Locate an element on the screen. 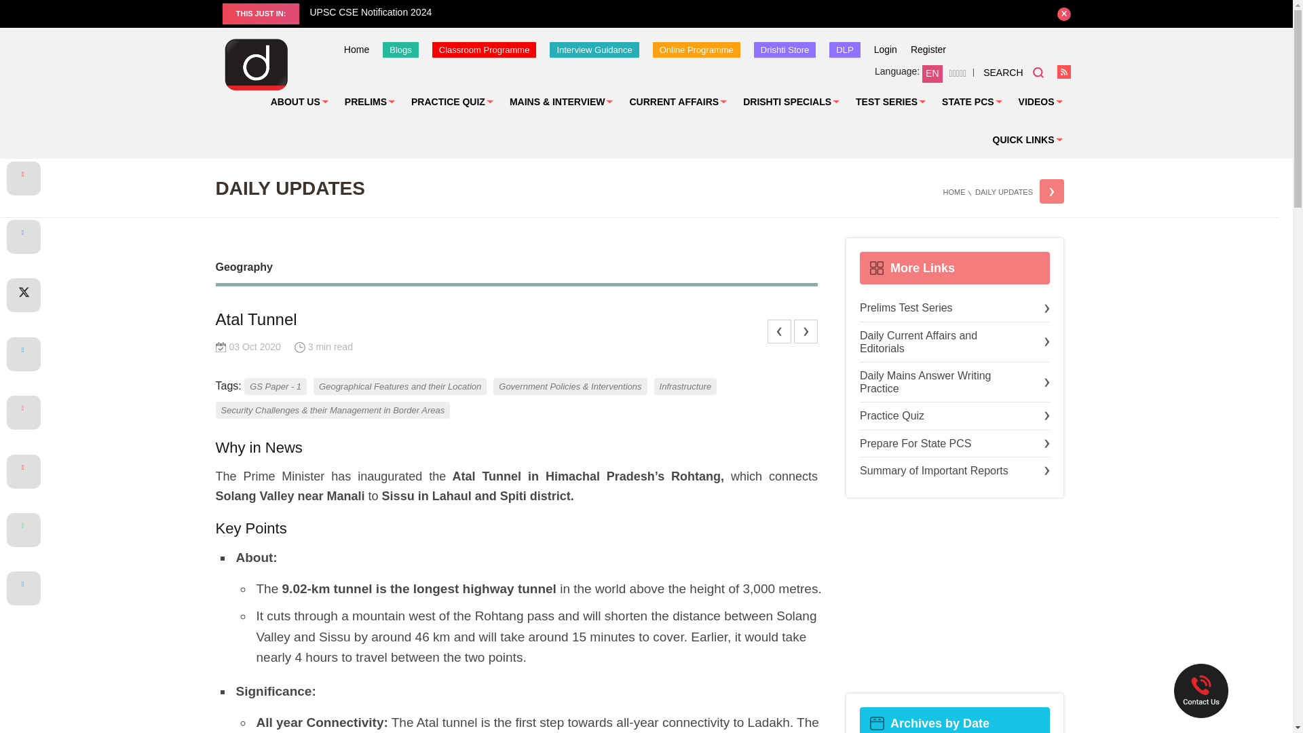 The height and width of the screenshot is (733, 1303). Register is located at coordinates (928, 49).